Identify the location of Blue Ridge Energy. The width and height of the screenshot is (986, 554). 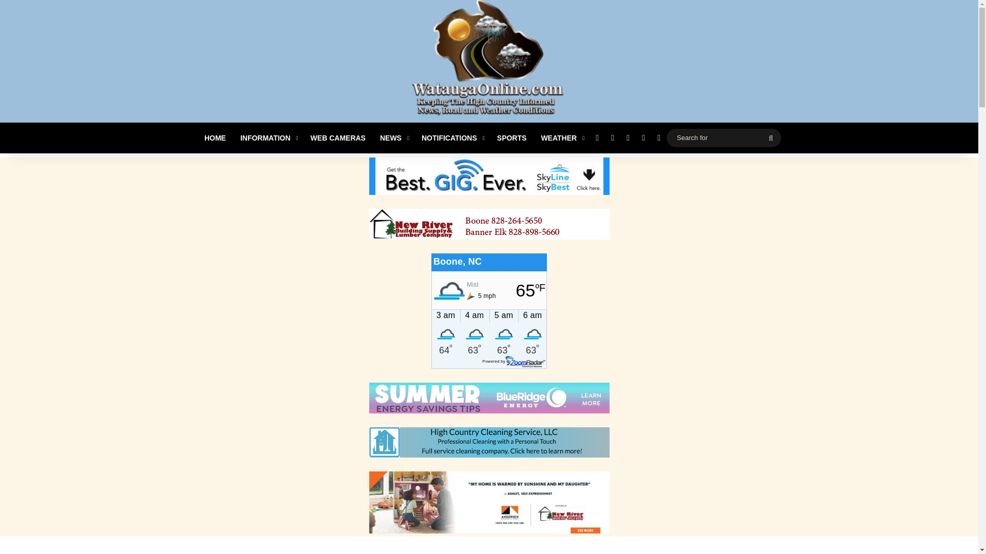
(489, 398).